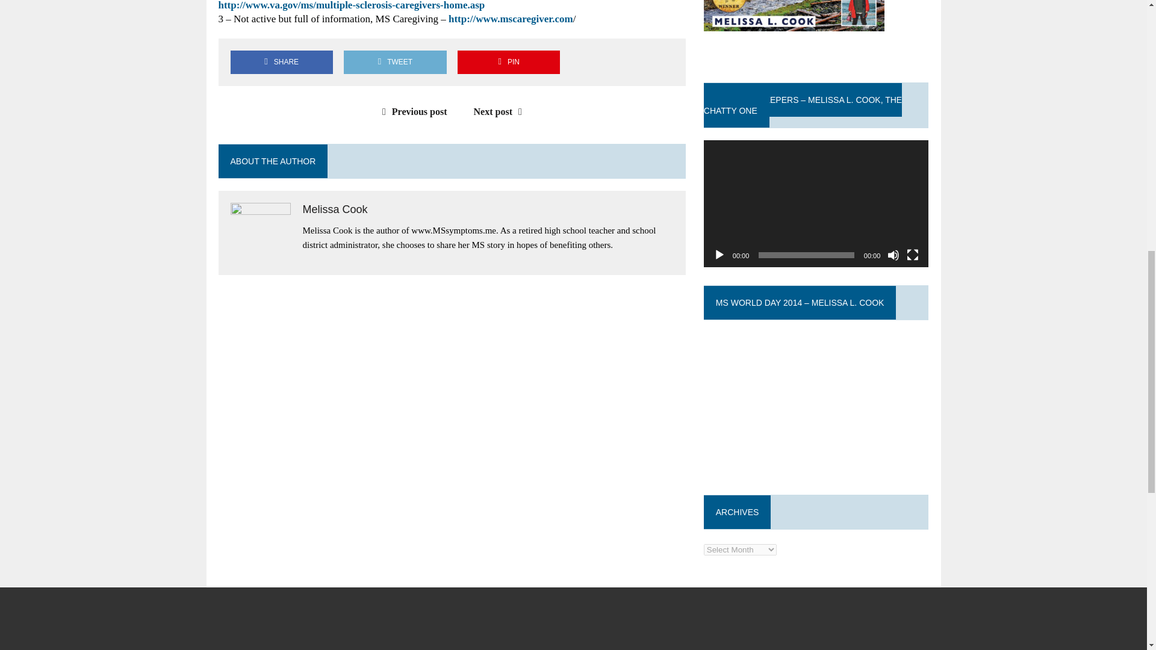 The image size is (1156, 650). Describe the element at coordinates (508, 63) in the screenshot. I see `Pin This Post` at that location.